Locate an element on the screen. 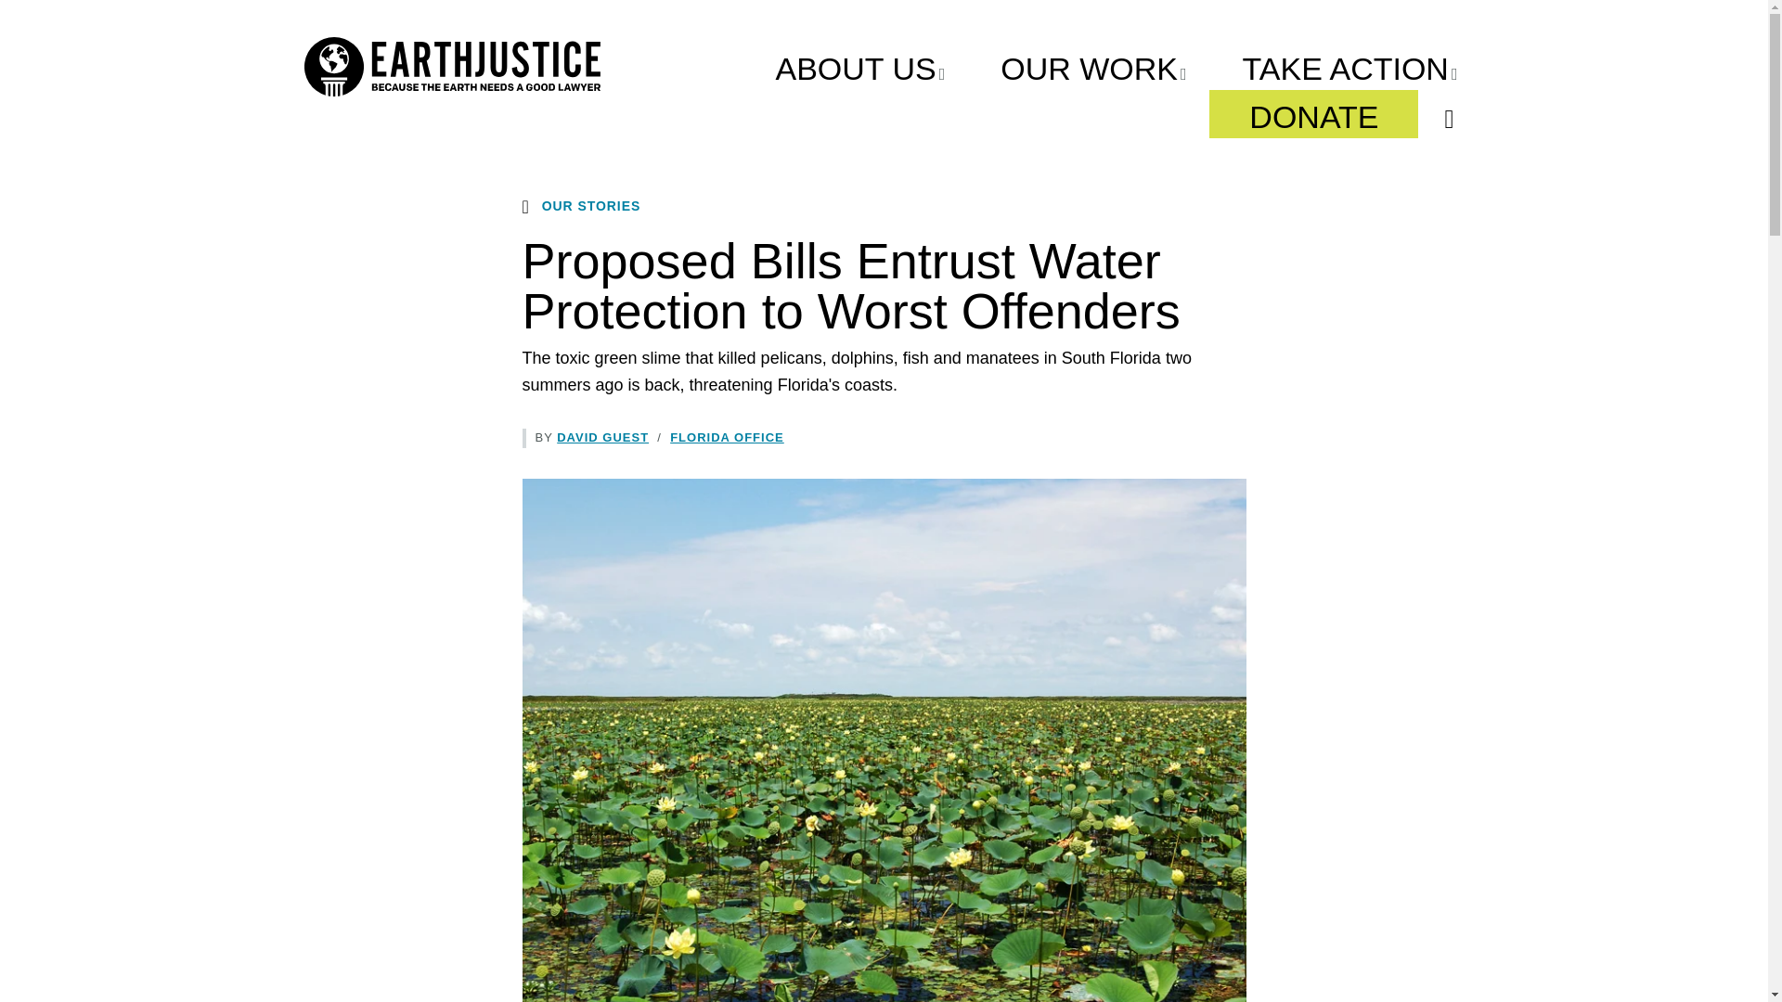 This screenshot has height=1002, width=1782. OUR WORK is located at coordinates (1093, 66).